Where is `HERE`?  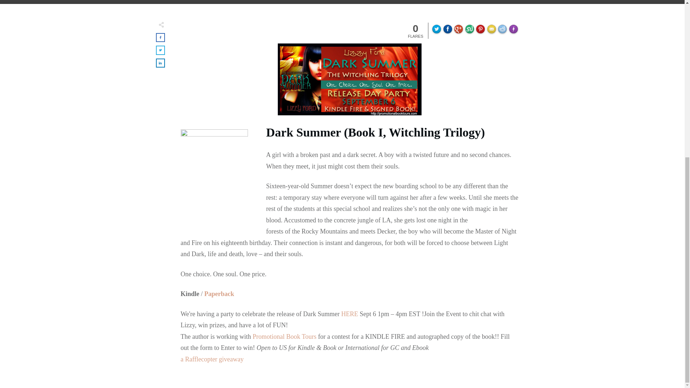
HERE is located at coordinates (350, 314).